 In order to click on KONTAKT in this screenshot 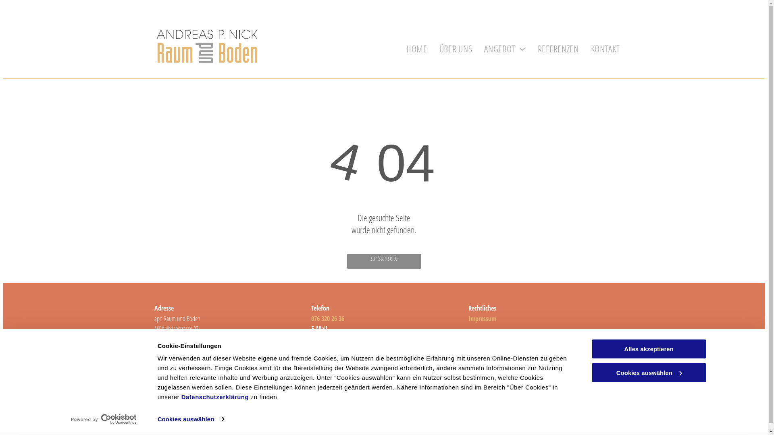, I will do `click(605, 49)`.